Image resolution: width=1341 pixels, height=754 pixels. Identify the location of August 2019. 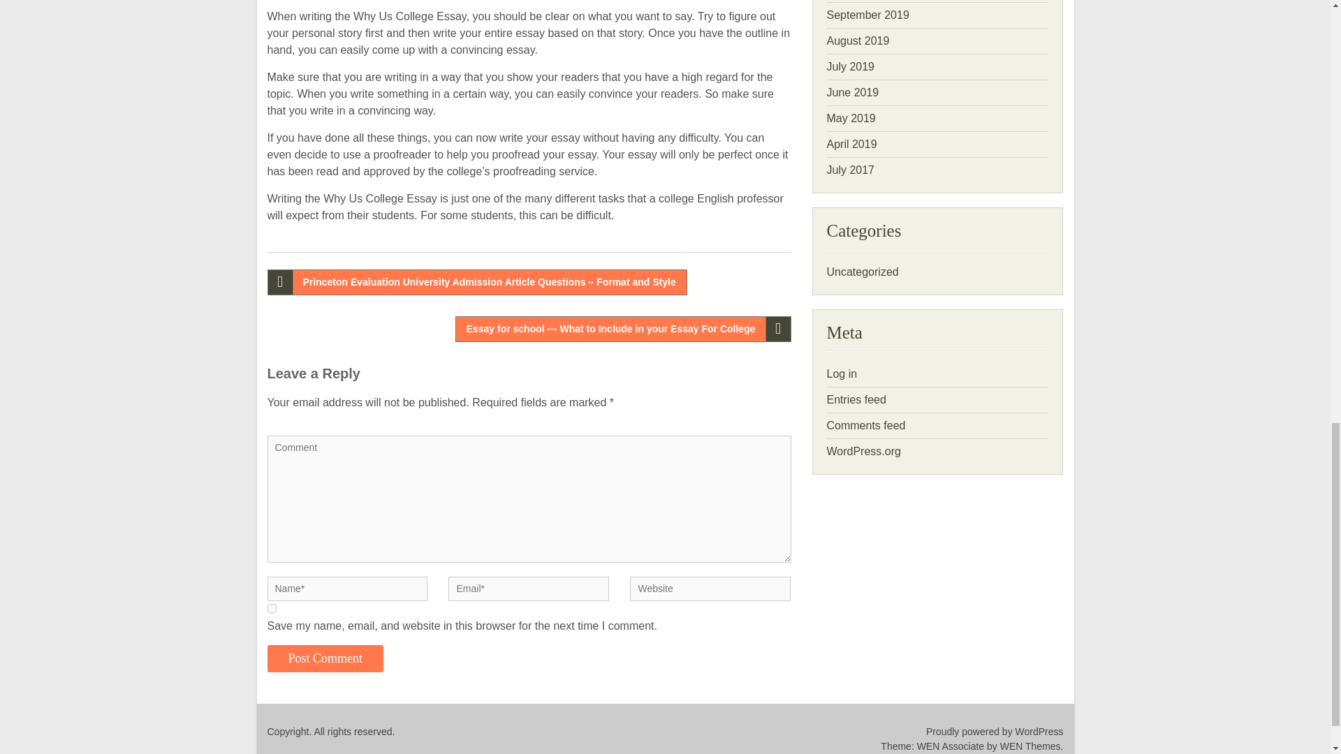
(858, 40).